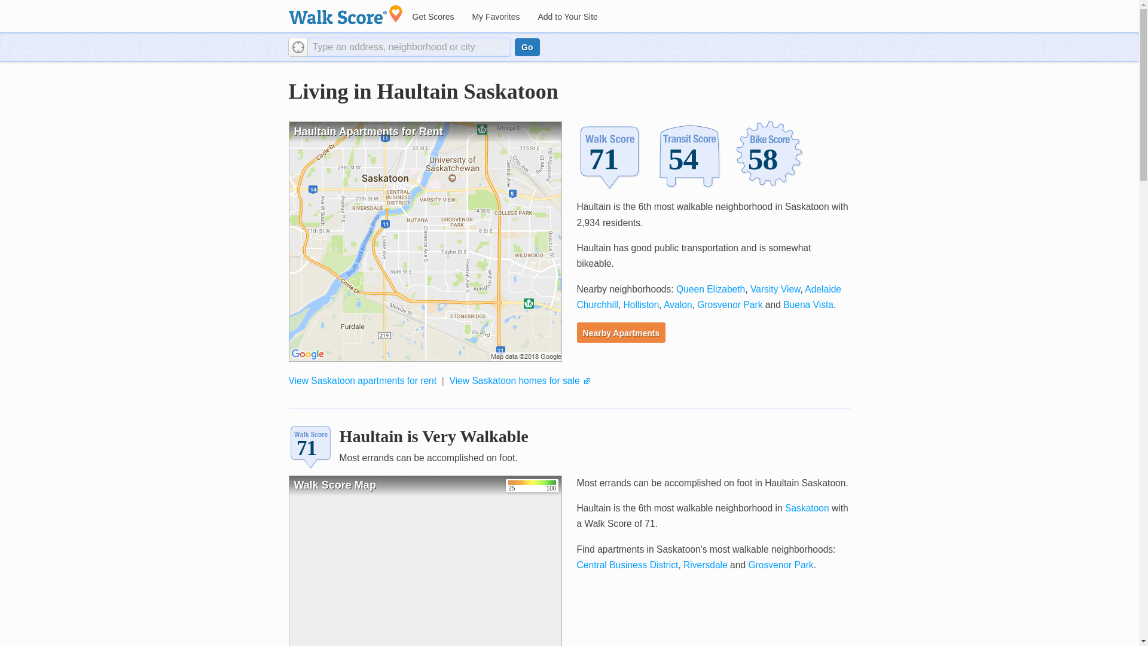 The width and height of the screenshot is (1148, 646). What do you see at coordinates (706, 565) in the screenshot?
I see `Riversdale` at bounding box center [706, 565].